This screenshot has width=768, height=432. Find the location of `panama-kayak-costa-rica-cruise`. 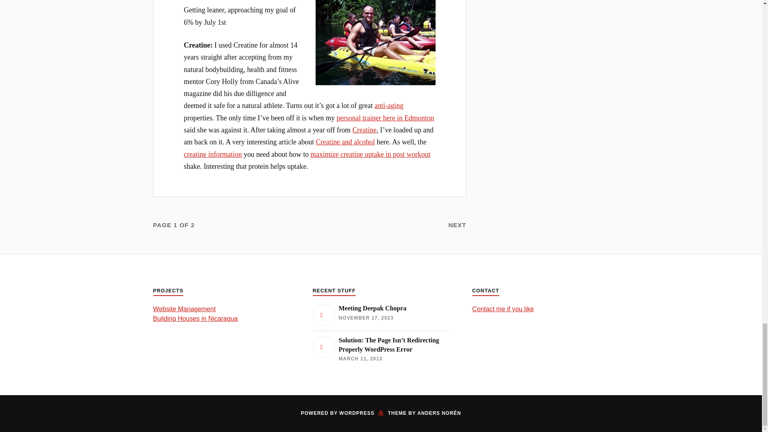

panama-kayak-costa-rica-cruise is located at coordinates (375, 42).